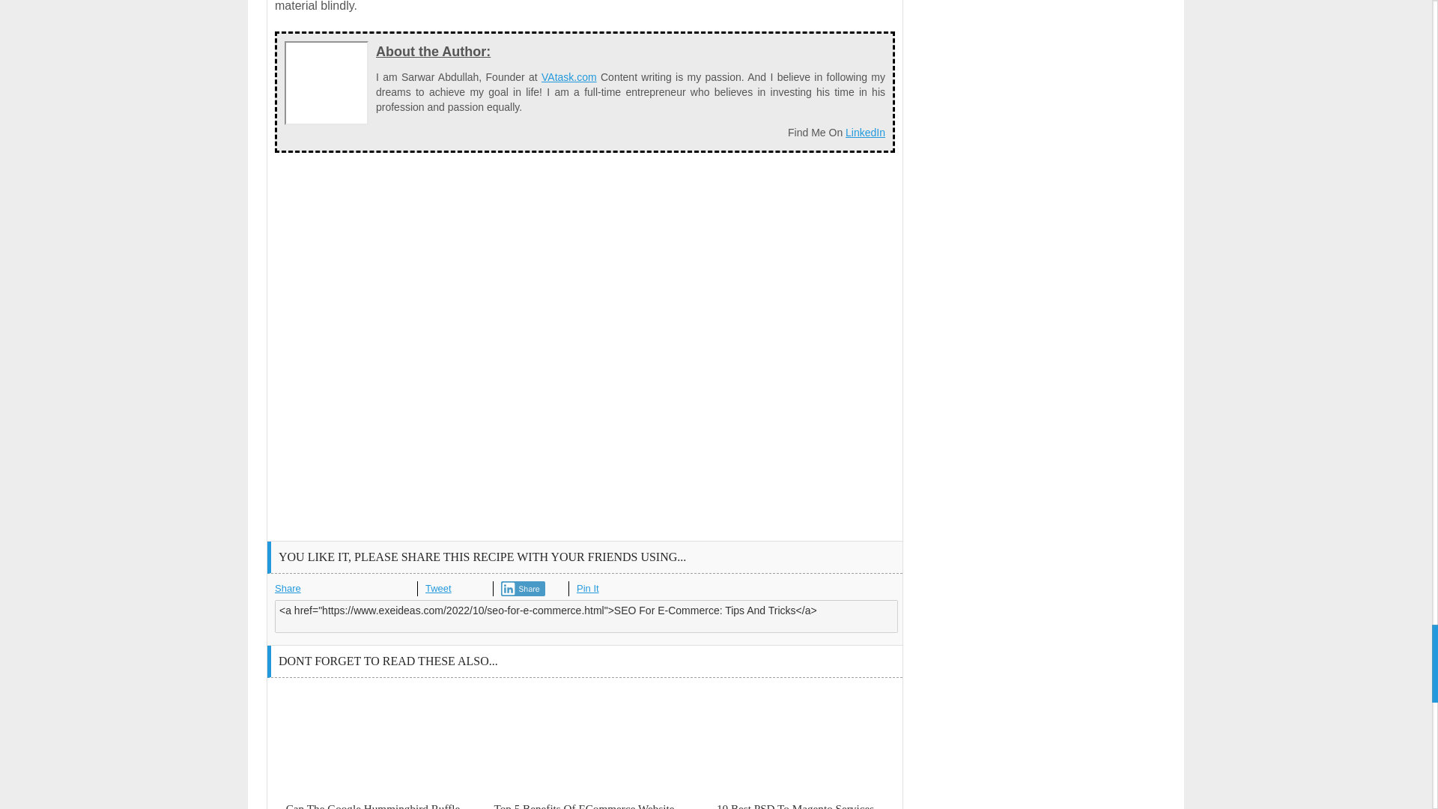 This screenshot has height=809, width=1438. Describe the element at coordinates (327, 83) in the screenshot. I see `Sarwar Abdullah` at that location.